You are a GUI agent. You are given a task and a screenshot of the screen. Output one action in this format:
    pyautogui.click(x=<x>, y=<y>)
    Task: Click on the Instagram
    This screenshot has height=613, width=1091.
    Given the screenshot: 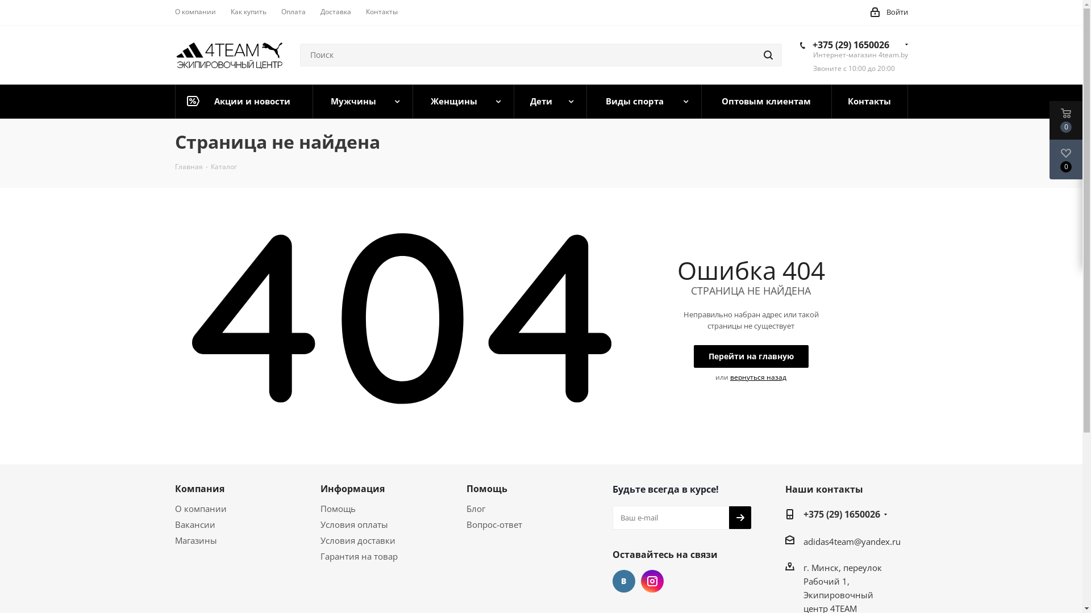 What is the action you would take?
    pyautogui.click(x=652, y=581)
    